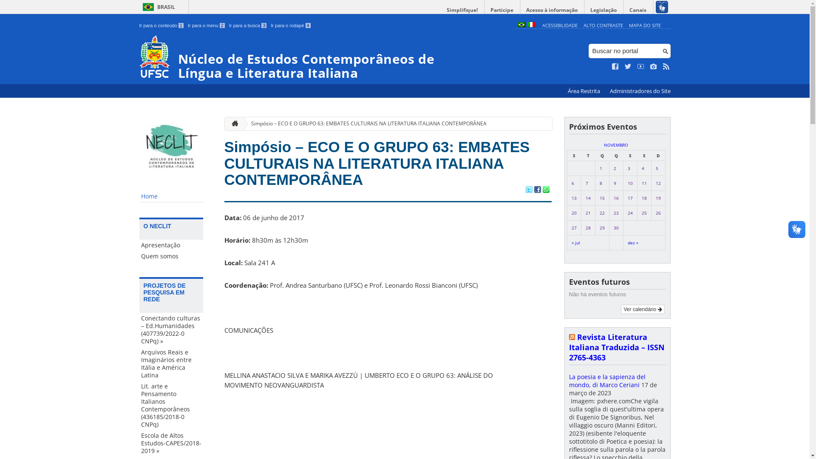  What do you see at coordinates (658, 183) in the screenshot?
I see `12` at bounding box center [658, 183].